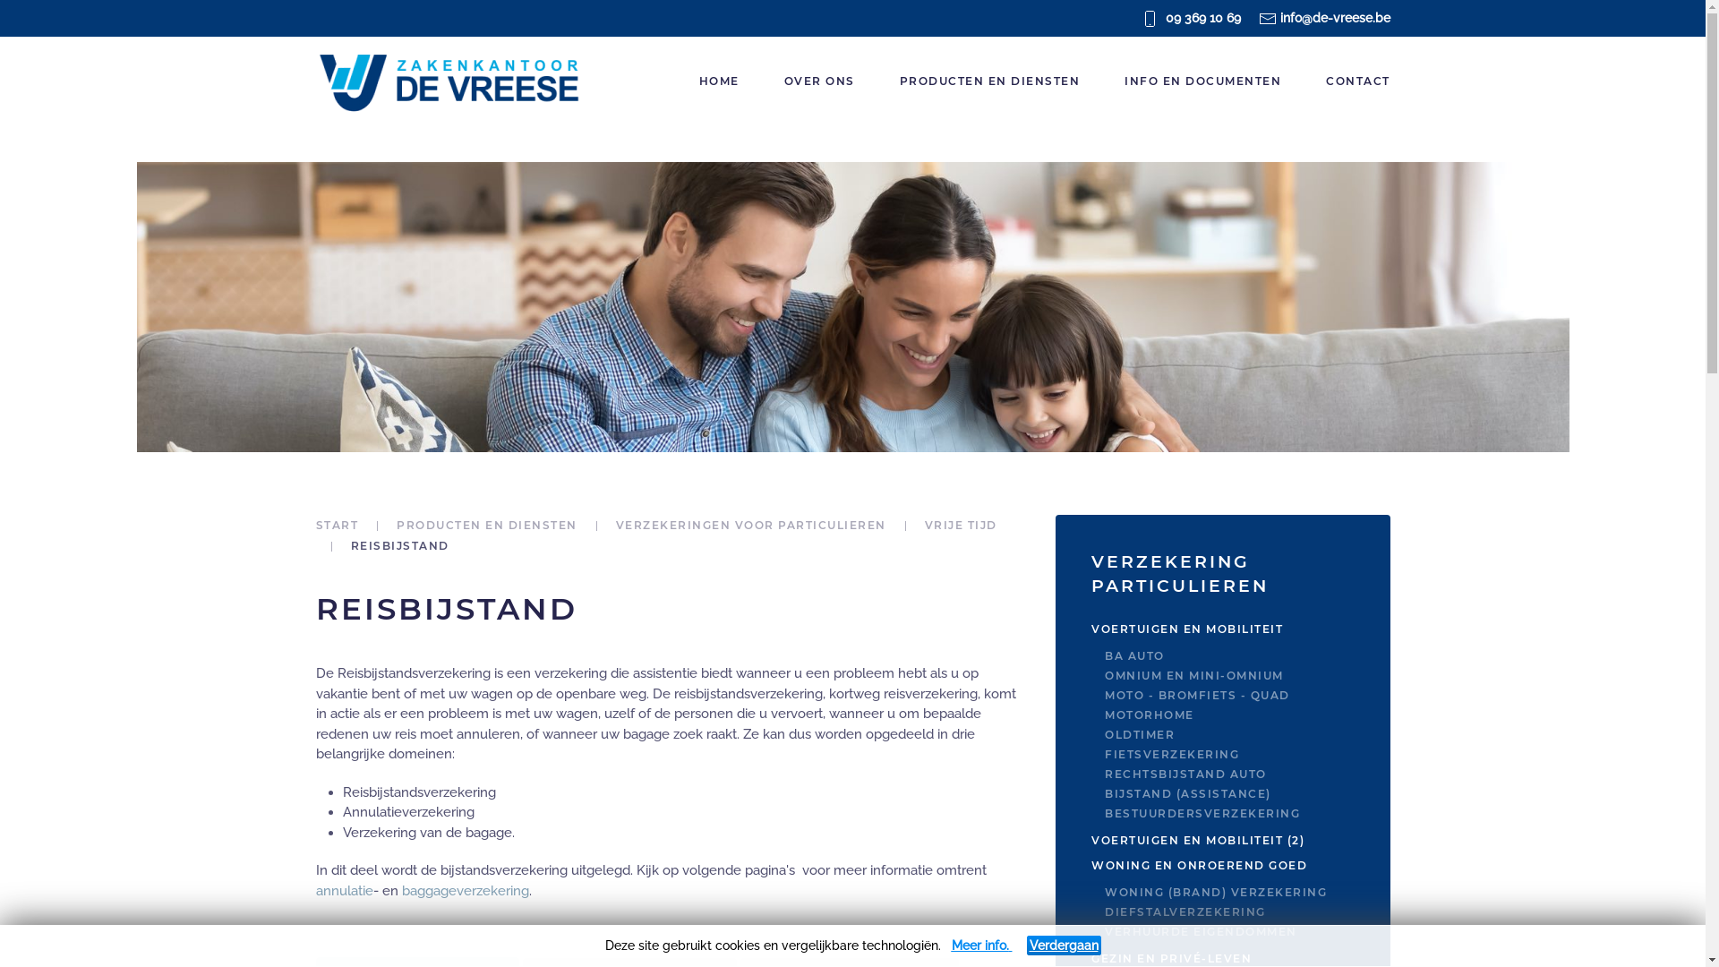 This screenshot has width=1719, height=967. I want to click on INFO EN DOCUMENTEN, so click(1203, 81).